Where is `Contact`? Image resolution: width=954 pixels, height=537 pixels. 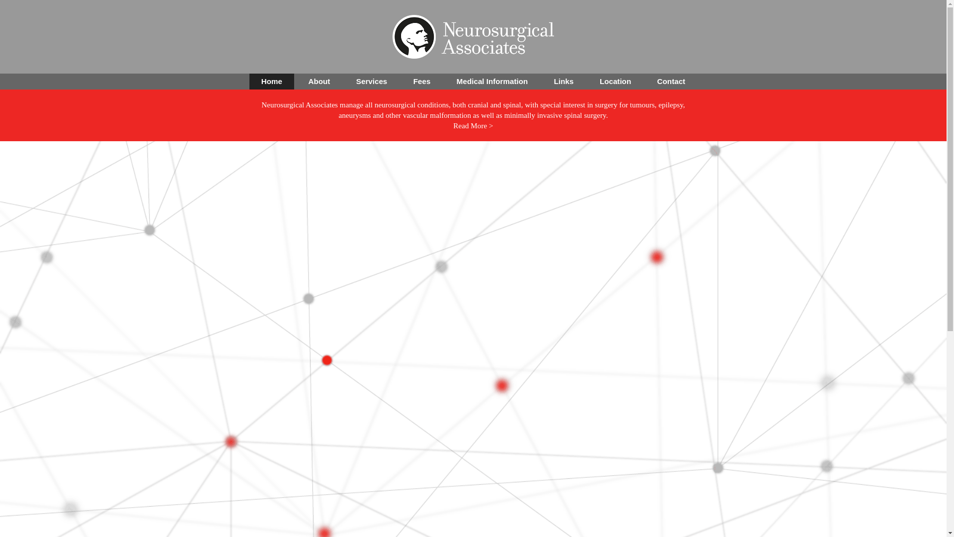
Contact is located at coordinates (672, 82).